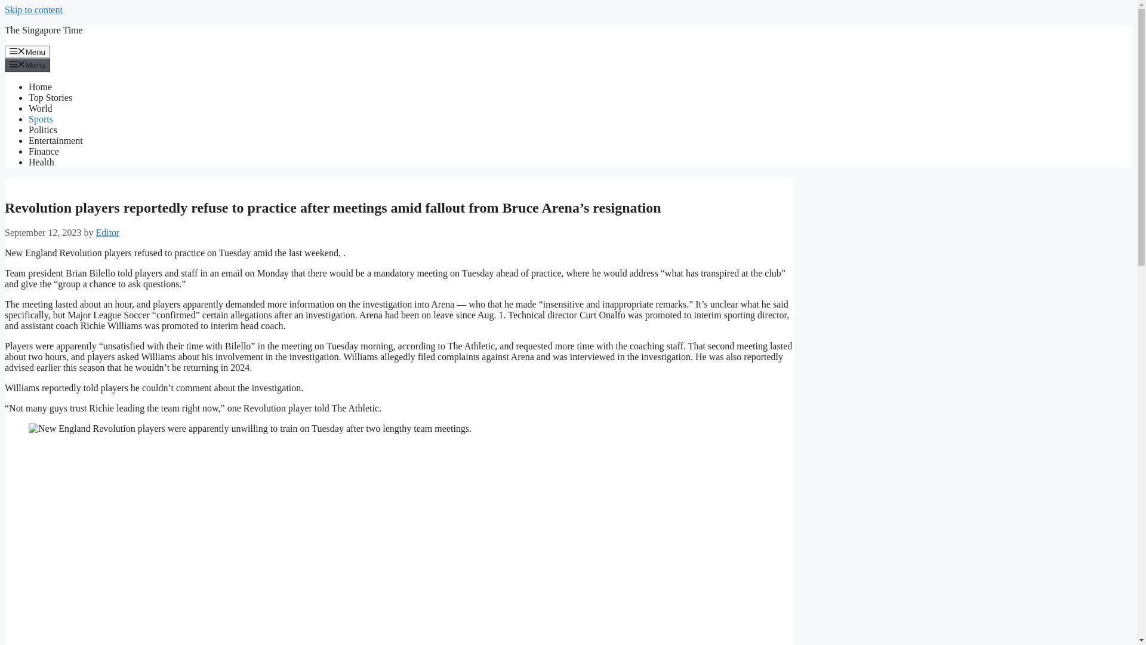 The height and width of the screenshot is (645, 1146). Describe the element at coordinates (44, 152) in the screenshot. I see `Finance` at that location.